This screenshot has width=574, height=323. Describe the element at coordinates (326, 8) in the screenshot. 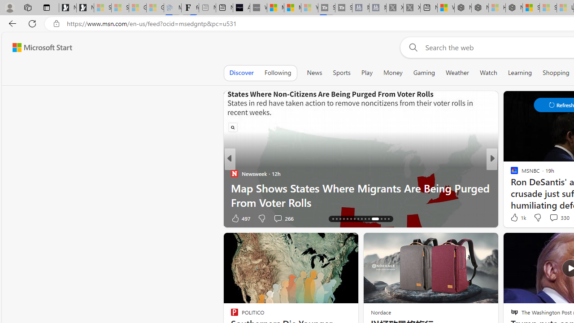

I see `Streaming Coverage | T3 - Sleeping` at that location.